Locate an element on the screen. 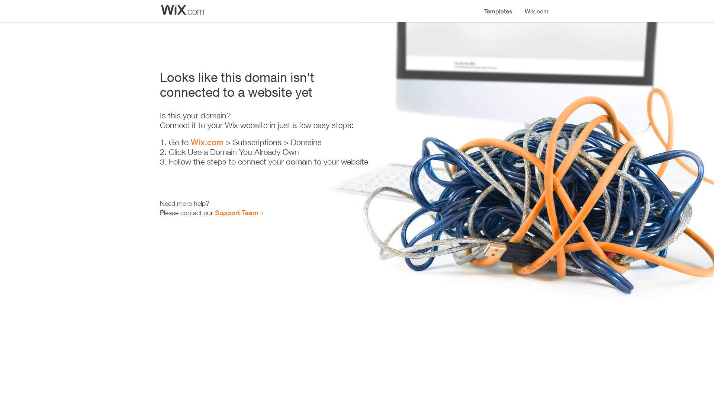 This screenshot has height=402, width=714. Support Team is located at coordinates (237, 213).